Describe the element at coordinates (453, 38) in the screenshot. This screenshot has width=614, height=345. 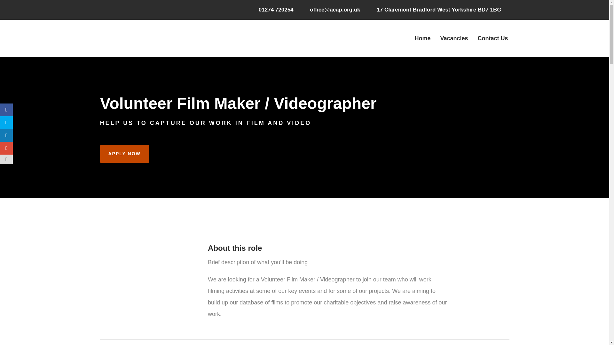
I see `Vacancies` at that location.